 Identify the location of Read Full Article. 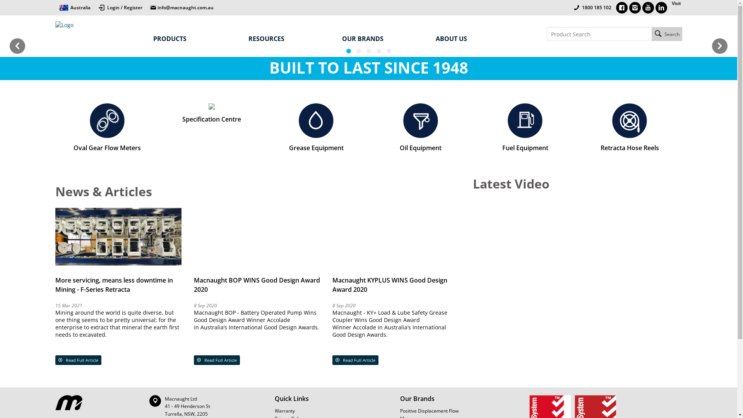
(78, 360).